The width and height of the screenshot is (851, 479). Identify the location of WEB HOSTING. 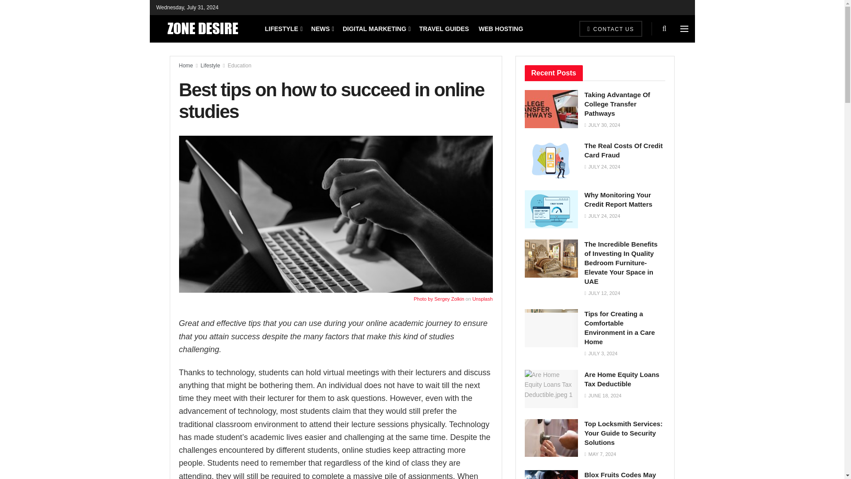
(501, 28).